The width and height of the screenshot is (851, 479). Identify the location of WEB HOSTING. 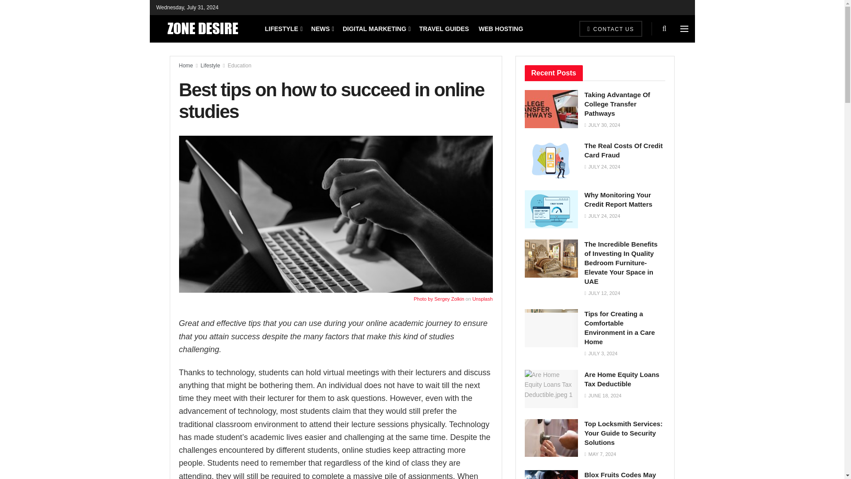
(501, 28).